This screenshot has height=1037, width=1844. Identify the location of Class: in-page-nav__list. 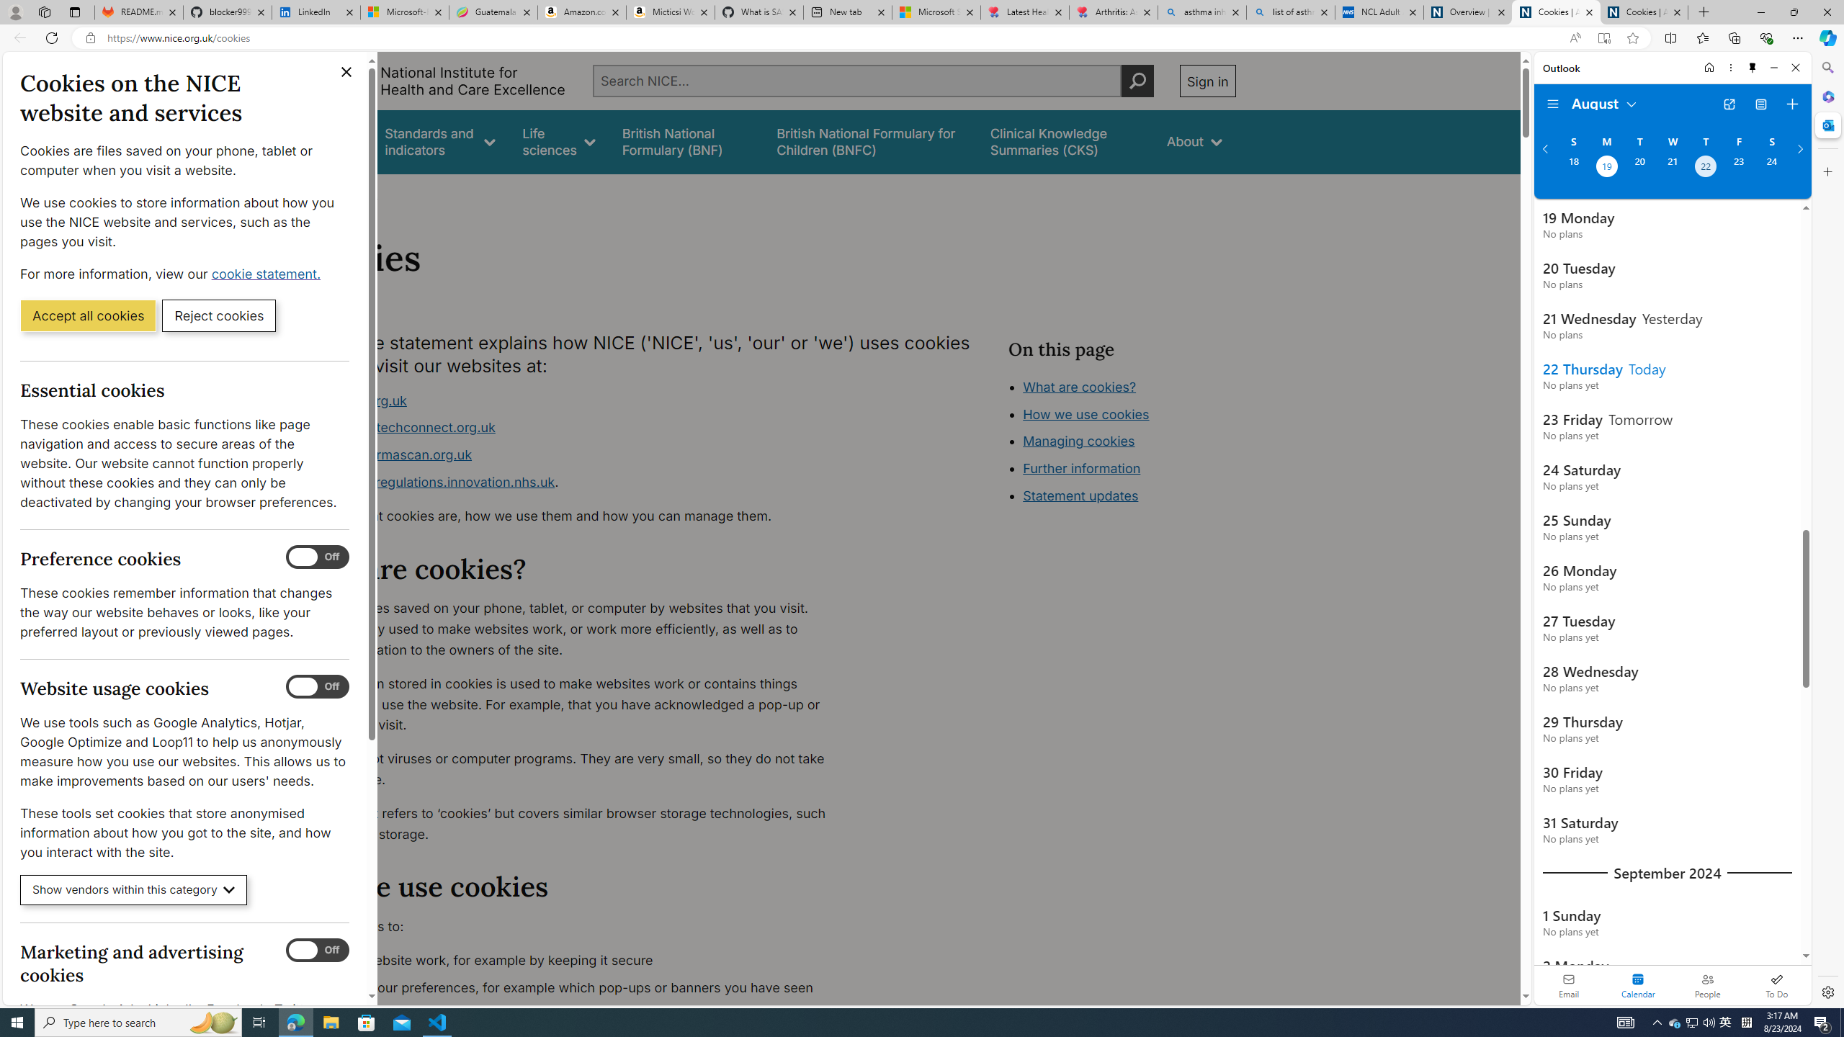
(1121, 443).